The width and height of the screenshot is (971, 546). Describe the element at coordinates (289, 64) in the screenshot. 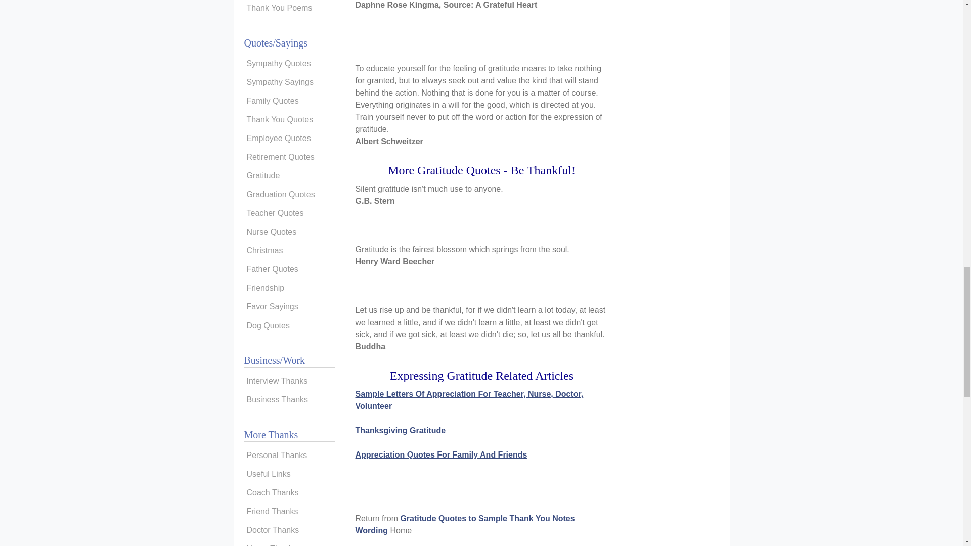

I see `Sympathy Quotes` at that location.